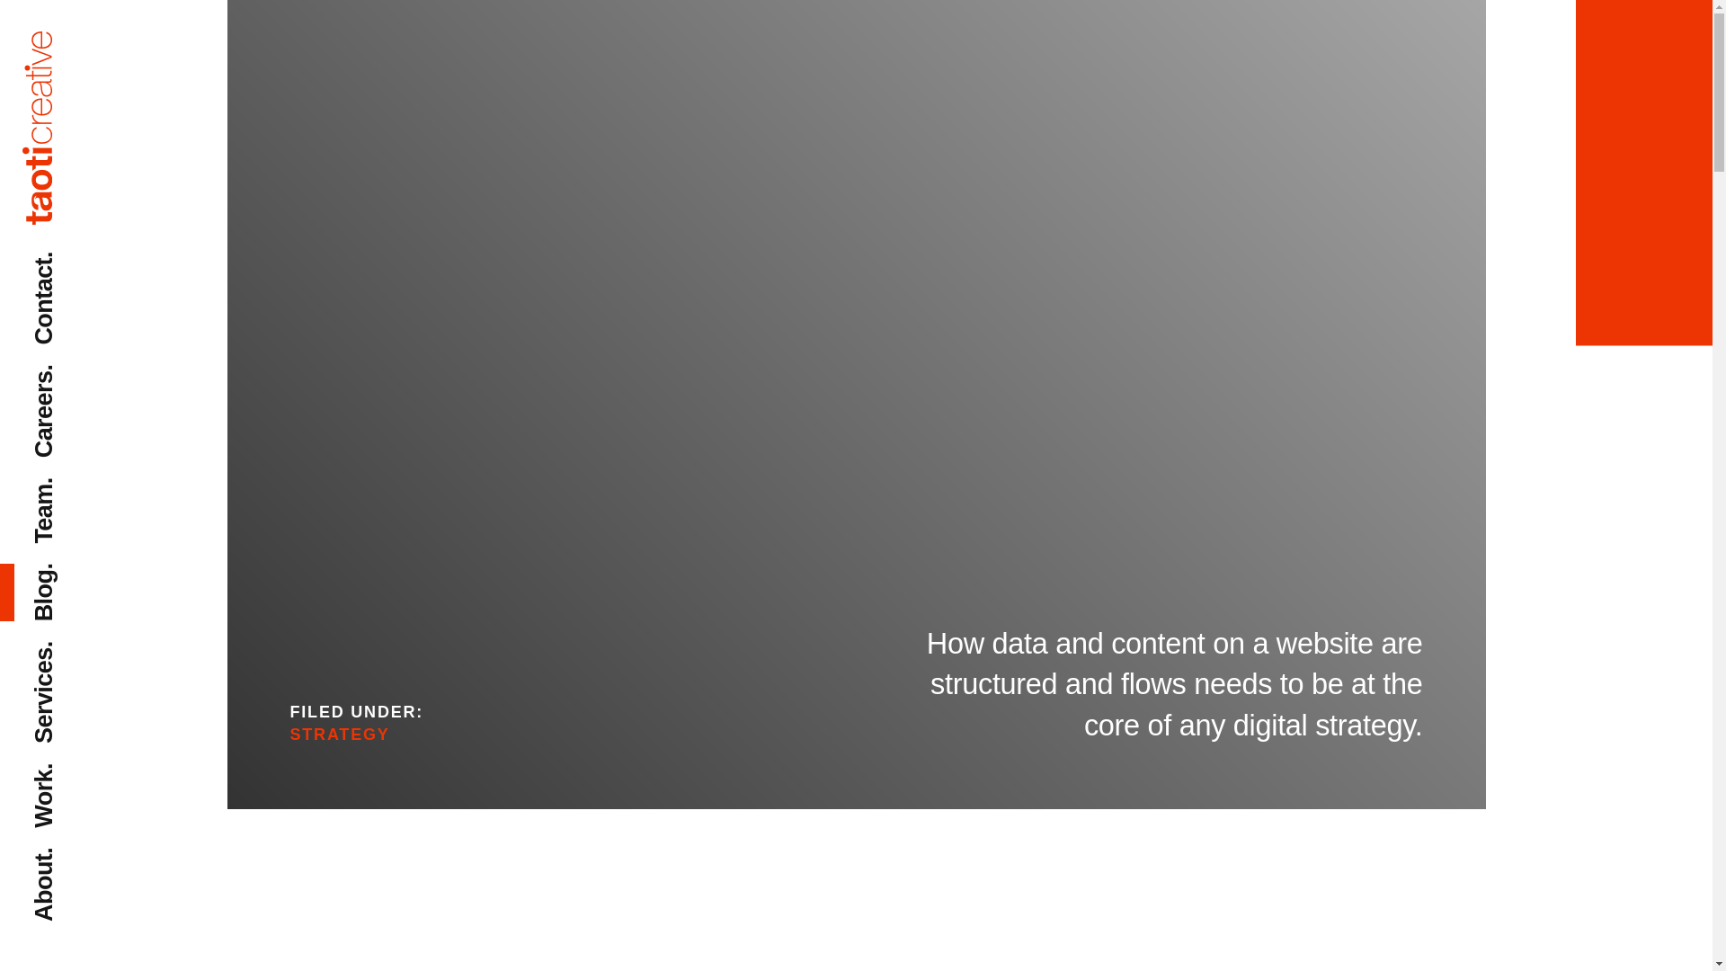  What do you see at coordinates (65, 489) in the screenshot?
I see `Team.` at bounding box center [65, 489].